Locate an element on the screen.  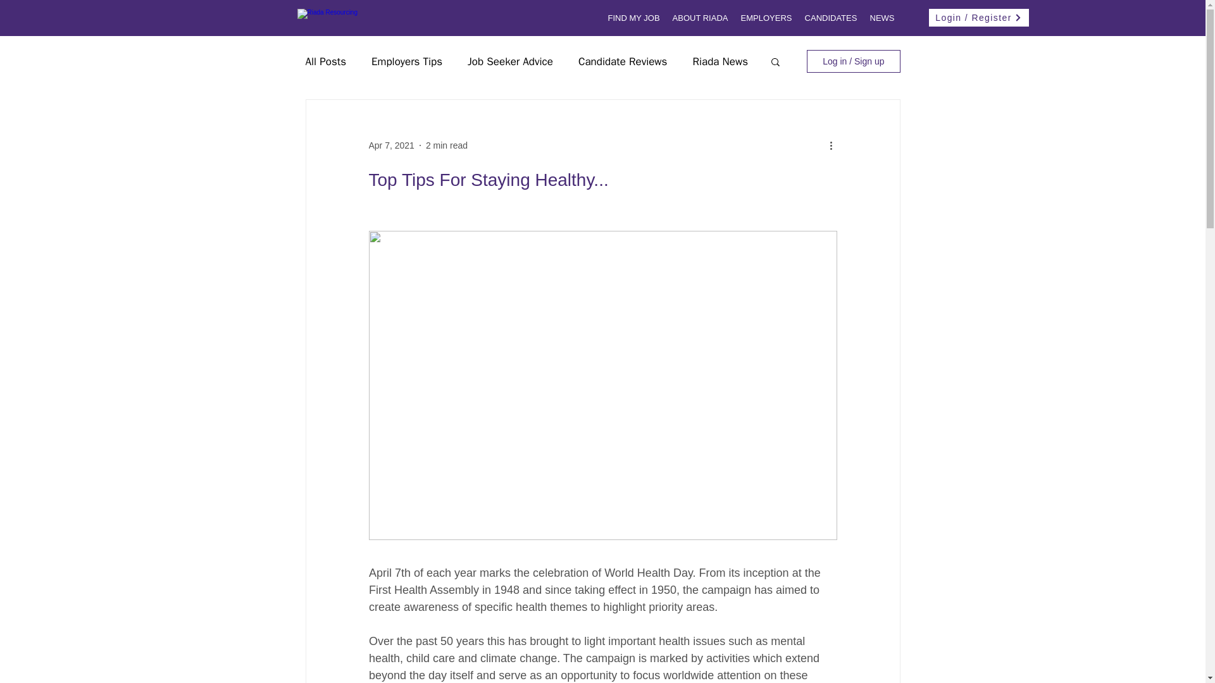
Candidate Reviews is located at coordinates (623, 62).